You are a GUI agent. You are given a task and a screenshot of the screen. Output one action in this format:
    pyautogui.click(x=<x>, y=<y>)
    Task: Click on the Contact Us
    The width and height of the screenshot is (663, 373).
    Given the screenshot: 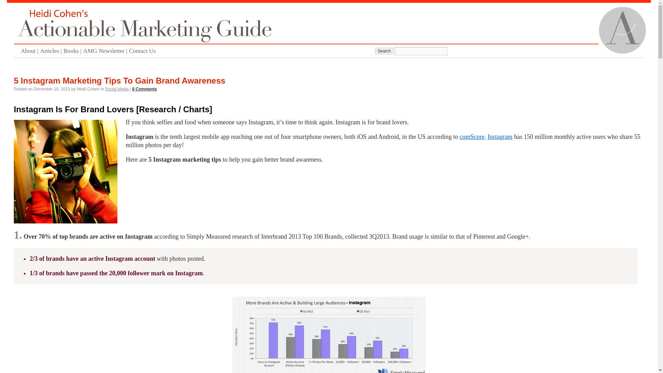 What is the action you would take?
    pyautogui.click(x=143, y=51)
    